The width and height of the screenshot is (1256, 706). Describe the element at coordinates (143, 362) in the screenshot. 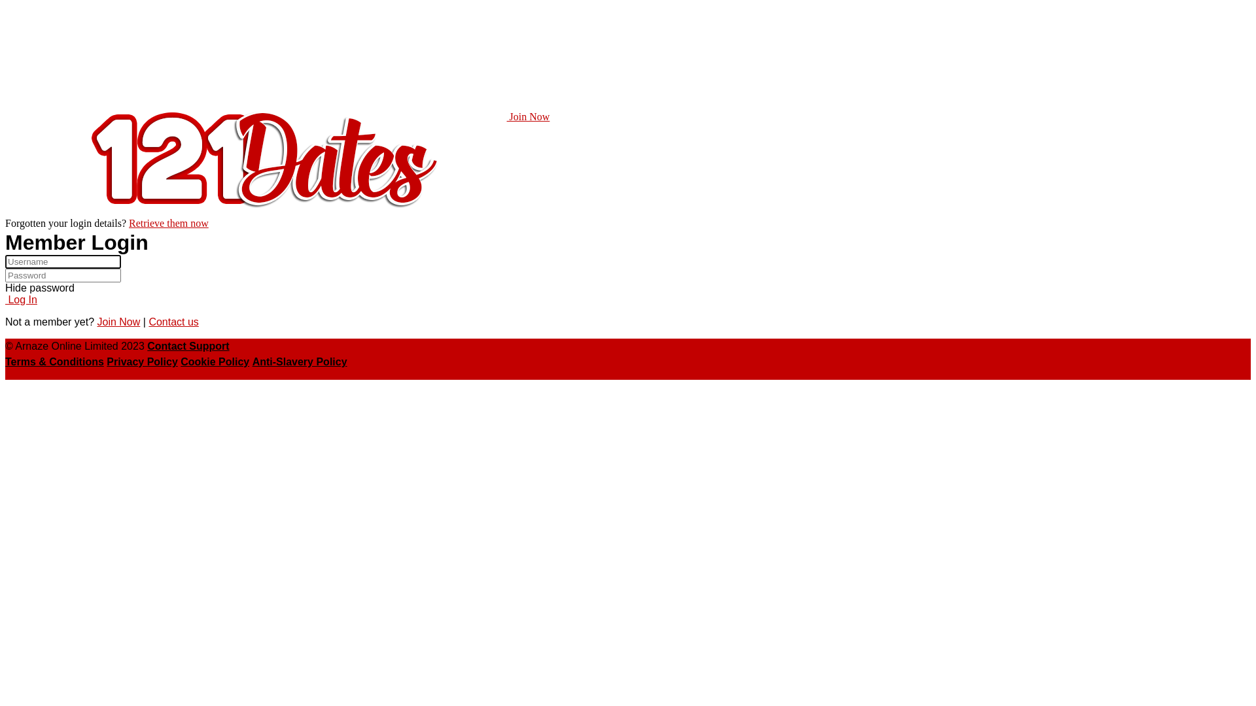

I see `Privacy Policy` at that location.